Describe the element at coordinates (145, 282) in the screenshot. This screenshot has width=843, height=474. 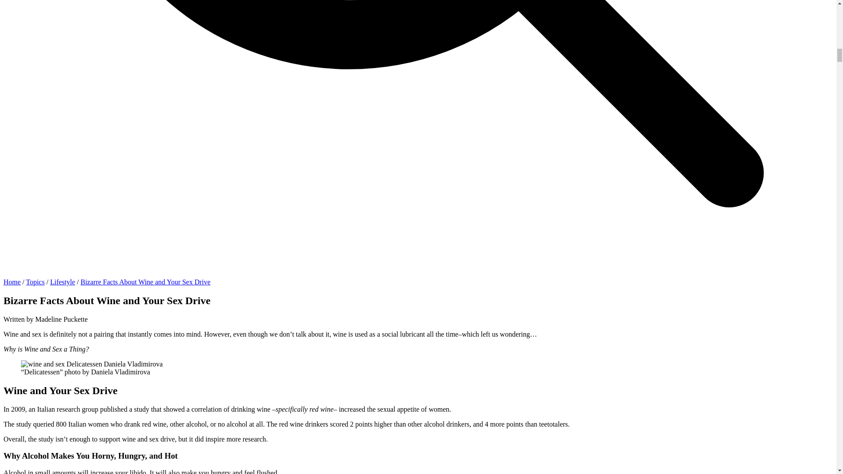
I see `Bizarre Facts About Wine and Your Sex Drive` at that location.